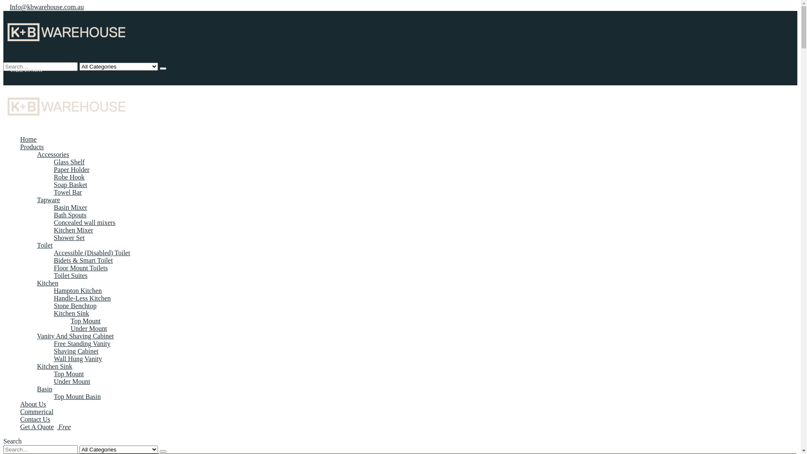  What do you see at coordinates (77, 439) in the screenshot?
I see `Top Mount Basin` at bounding box center [77, 439].